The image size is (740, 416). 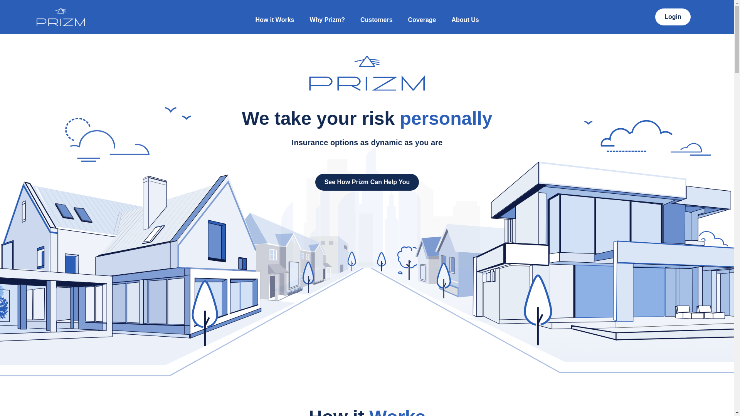 What do you see at coordinates (376, 16) in the screenshot?
I see `Customers` at bounding box center [376, 16].